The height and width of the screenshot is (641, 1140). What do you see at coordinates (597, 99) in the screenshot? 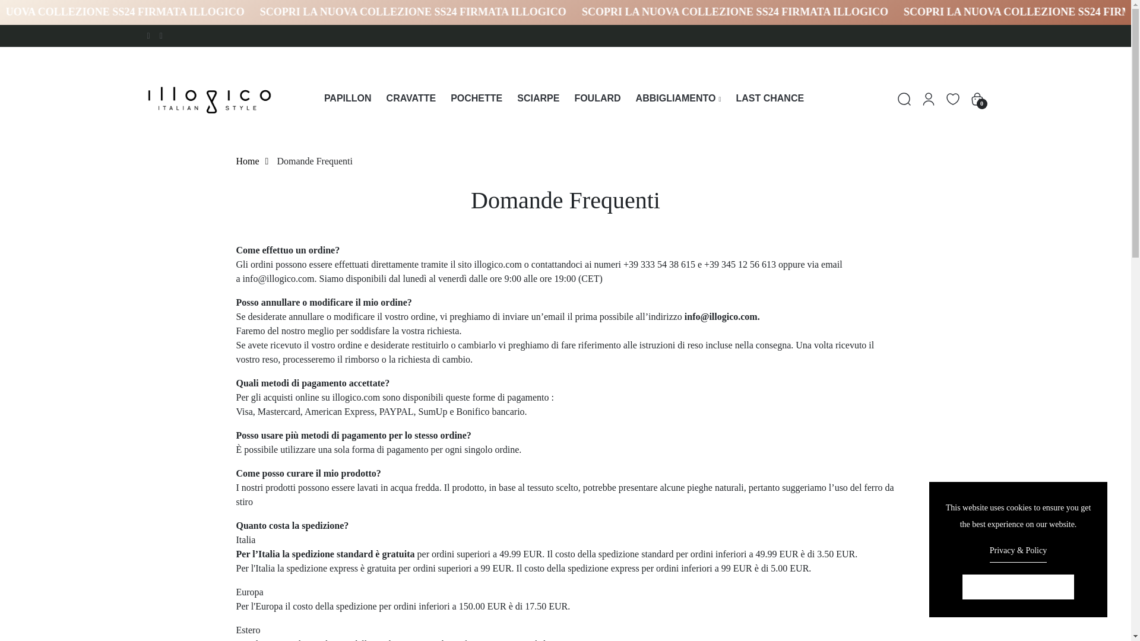
I see `FOULARD` at bounding box center [597, 99].